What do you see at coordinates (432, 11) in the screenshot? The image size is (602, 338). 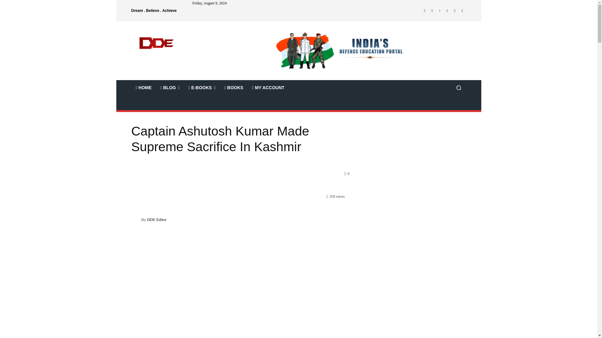 I see `Instagram` at bounding box center [432, 11].